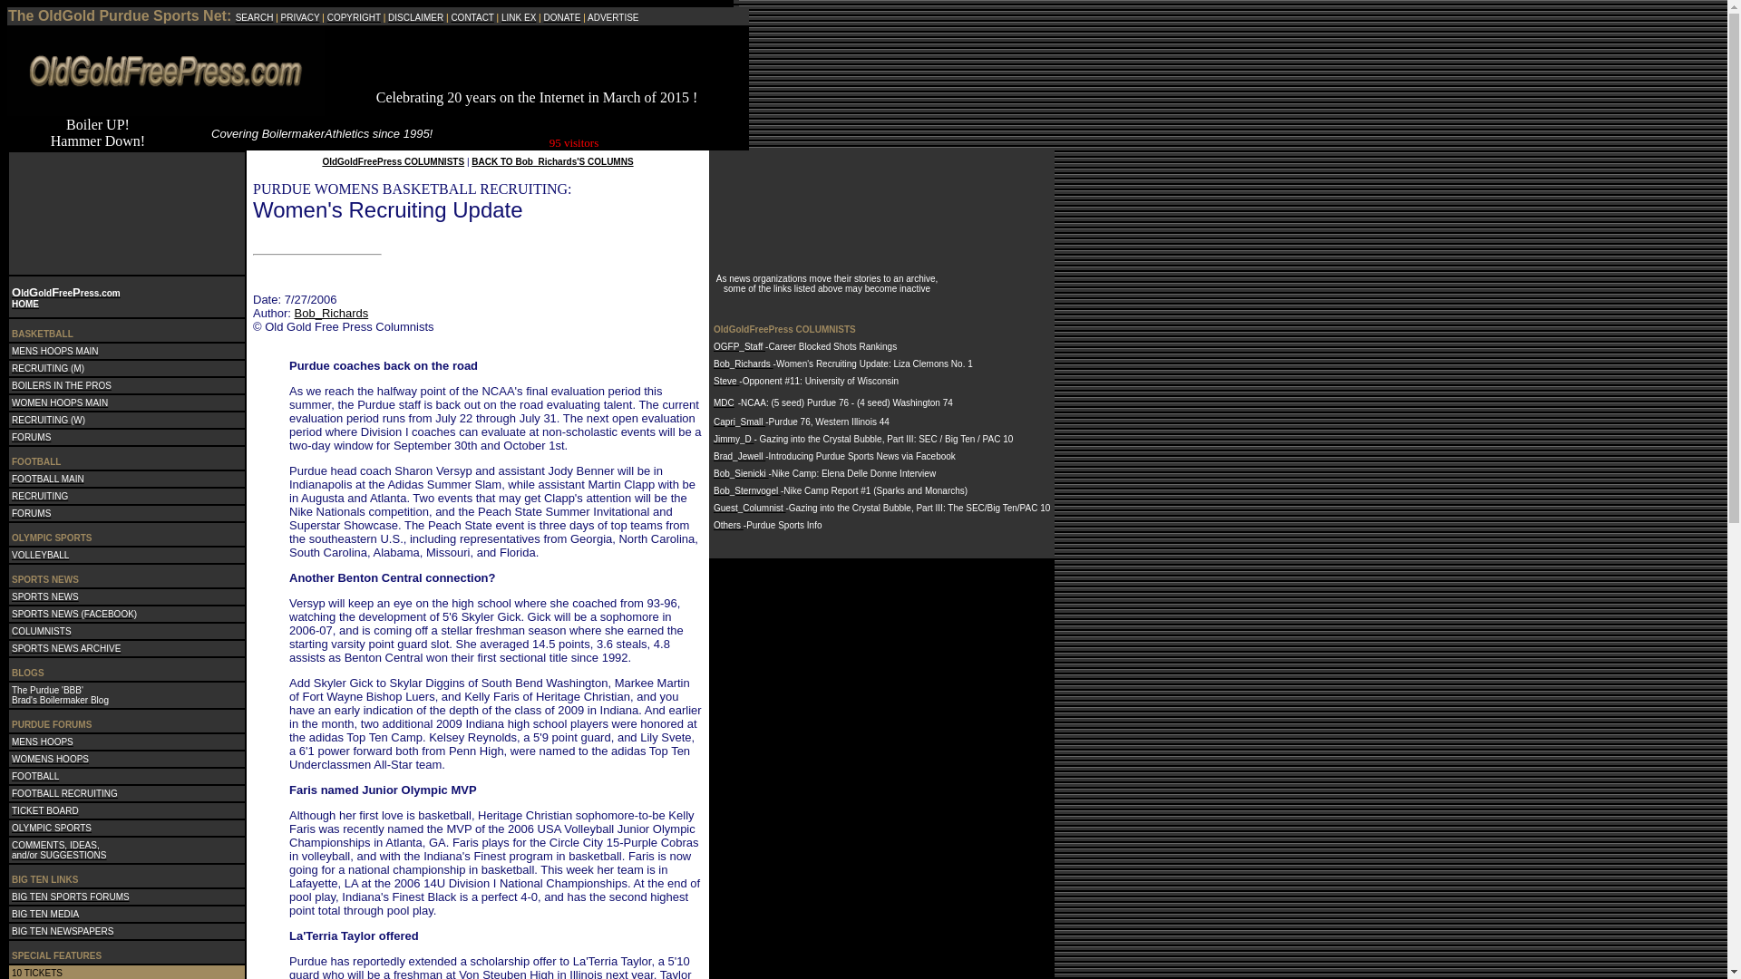 Image resolution: width=1741 pixels, height=979 pixels. What do you see at coordinates (45, 912) in the screenshot?
I see `BIG TEN MEDIA` at bounding box center [45, 912].